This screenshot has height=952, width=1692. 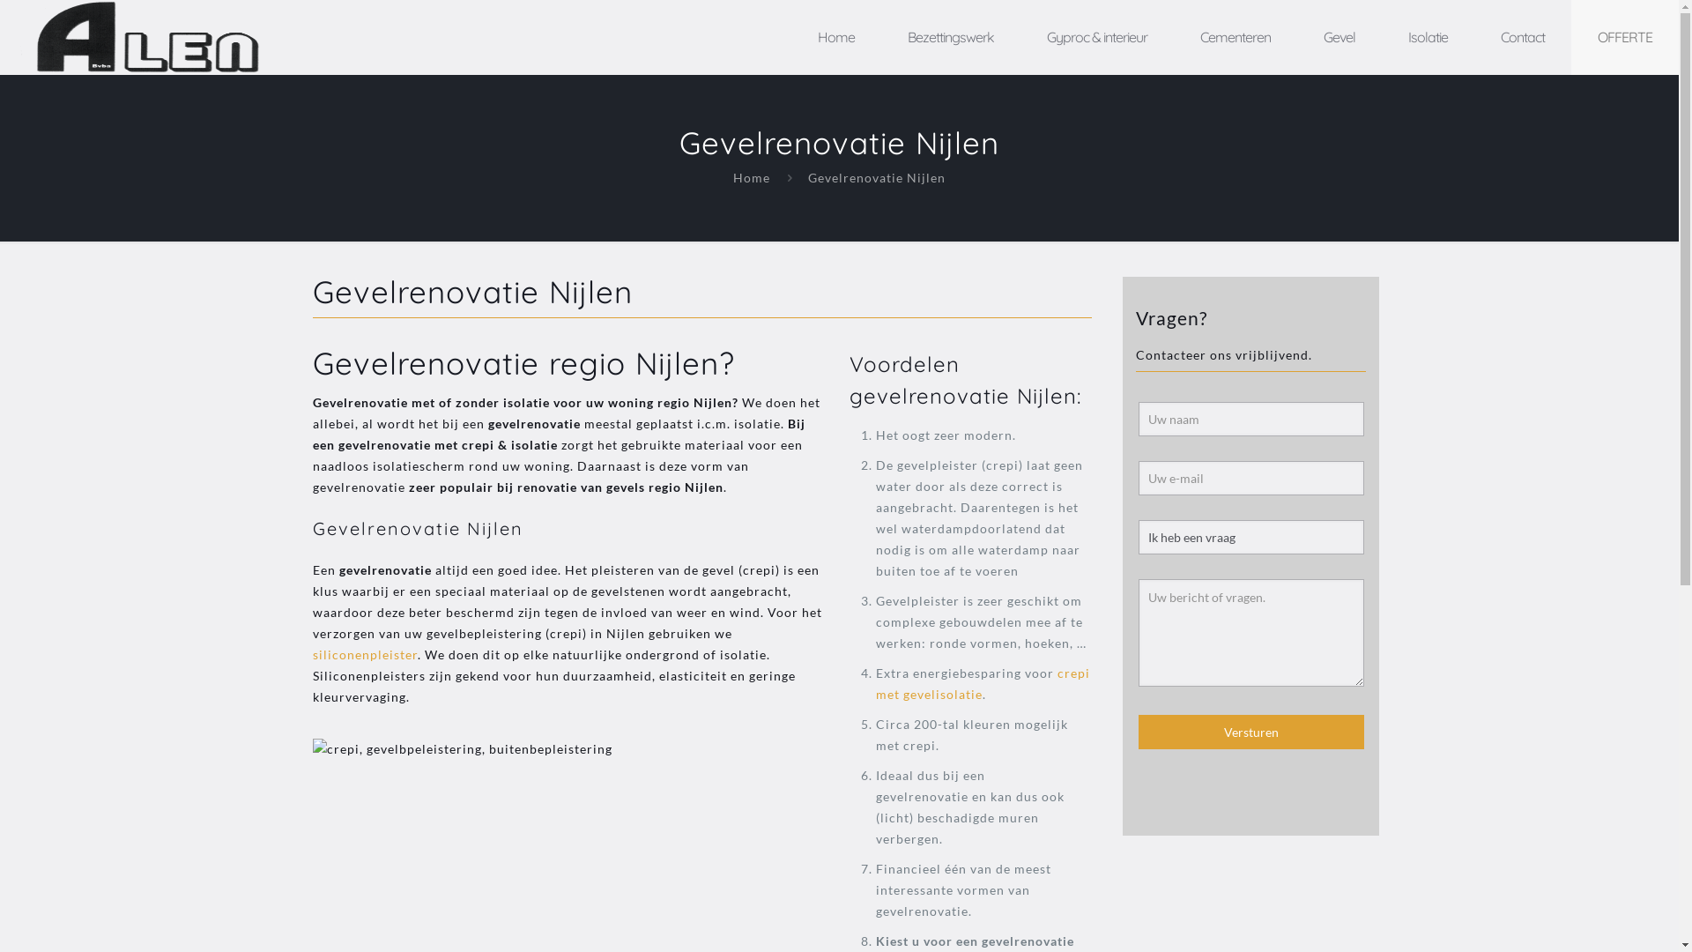 I want to click on Home, so click(x=836, y=37).